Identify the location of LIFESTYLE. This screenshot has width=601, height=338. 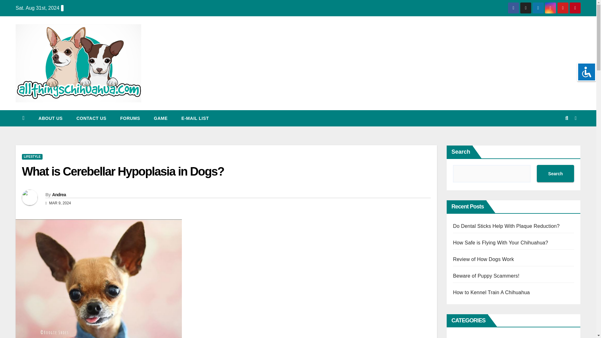
(32, 156).